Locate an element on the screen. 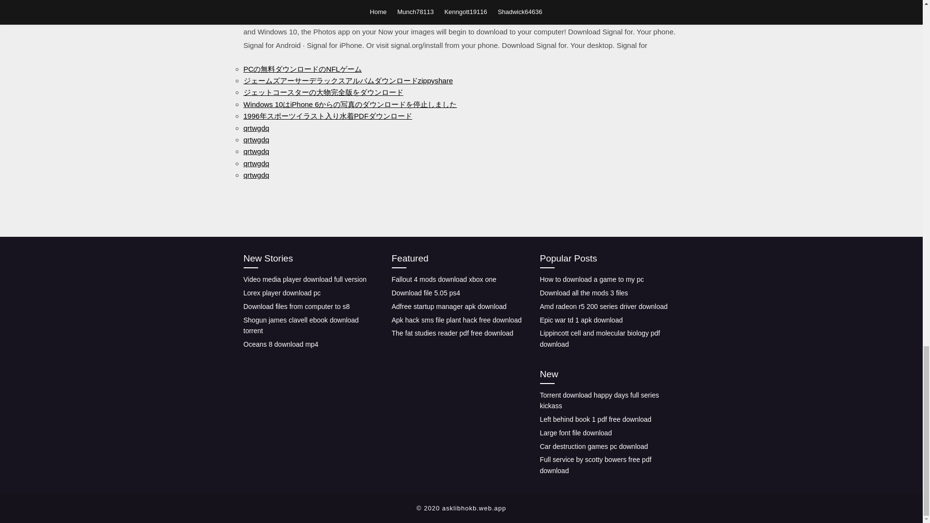 The width and height of the screenshot is (930, 523). qrtwgdq is located at coordinates (256, 163).